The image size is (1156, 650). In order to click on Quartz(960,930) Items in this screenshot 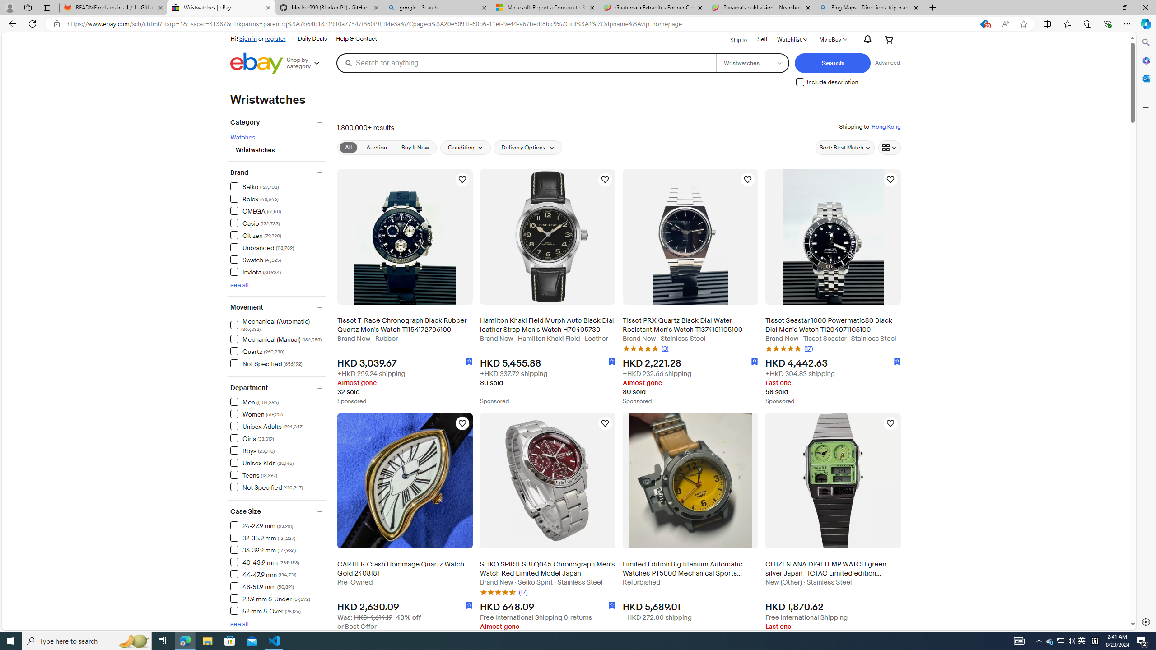, I will do `click(278, 351)`.